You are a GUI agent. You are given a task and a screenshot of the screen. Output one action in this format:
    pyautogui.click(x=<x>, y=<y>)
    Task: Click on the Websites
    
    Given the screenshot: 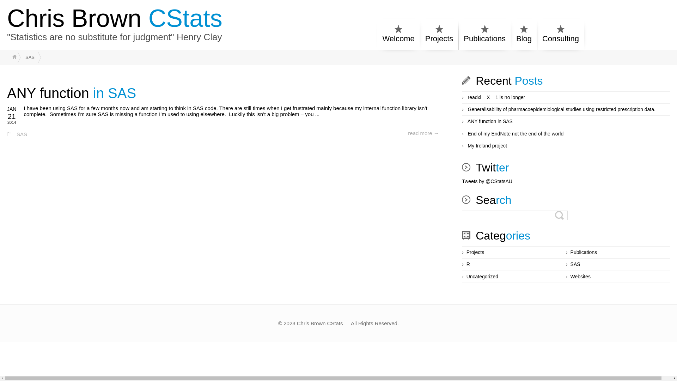 What is the action you would take?
    pyautogui.click(x=580, y=277)
    